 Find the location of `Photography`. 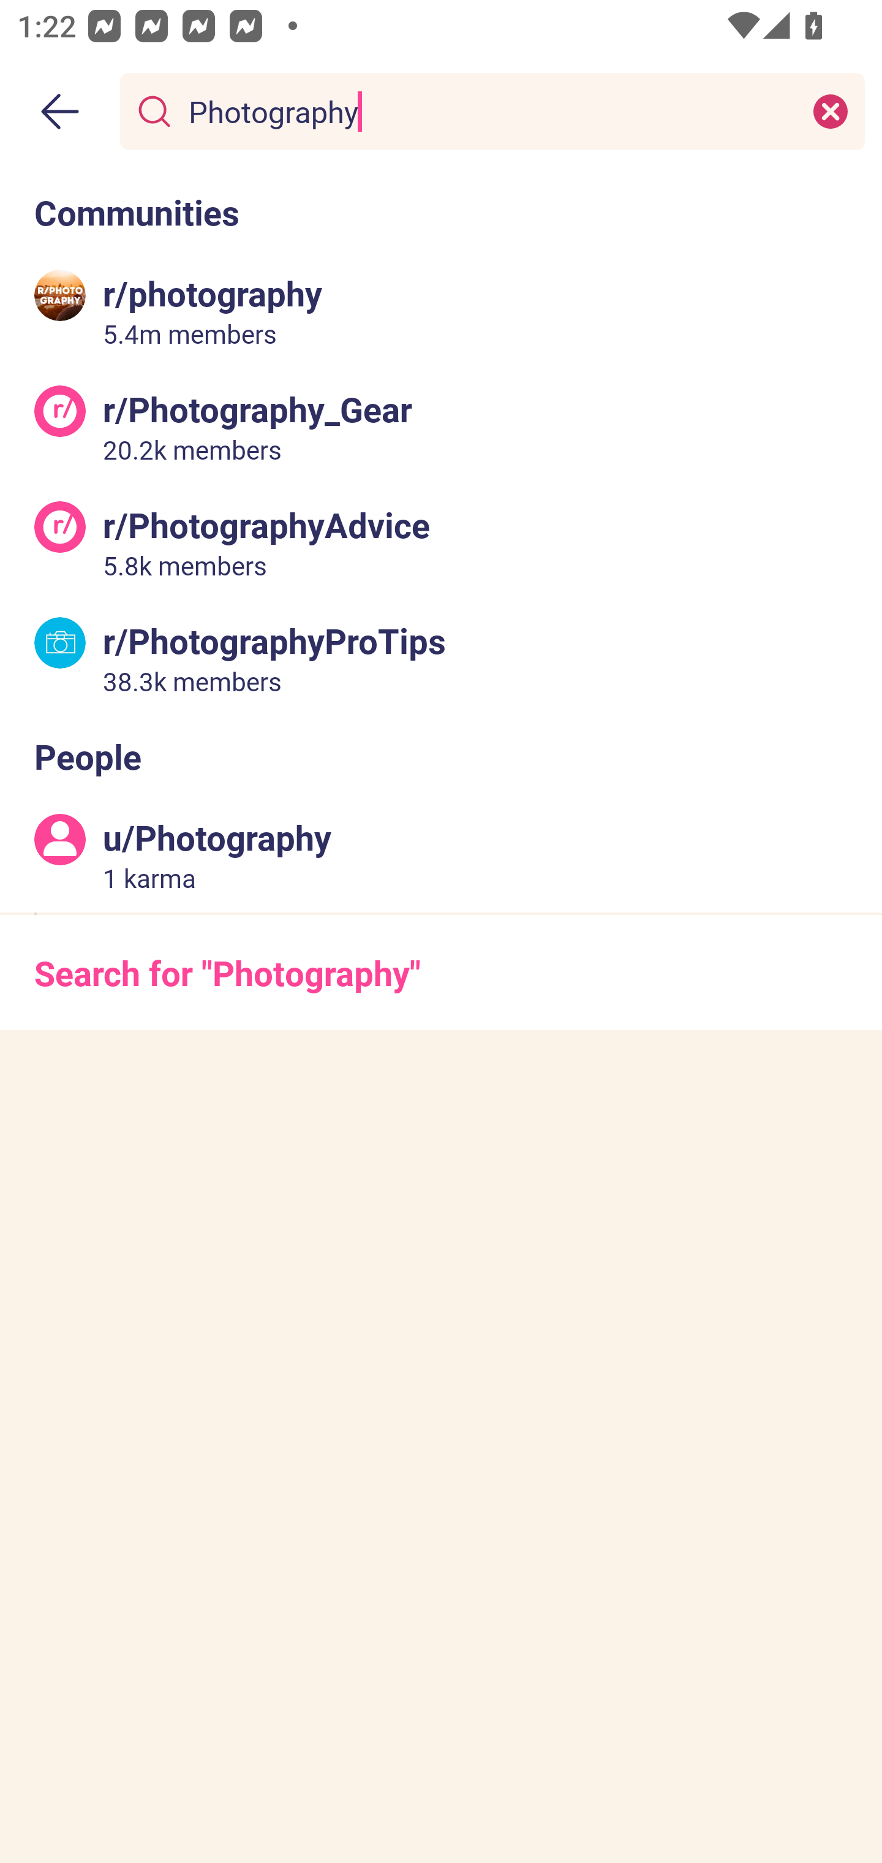

Photography is located at coordinates (488, 110).